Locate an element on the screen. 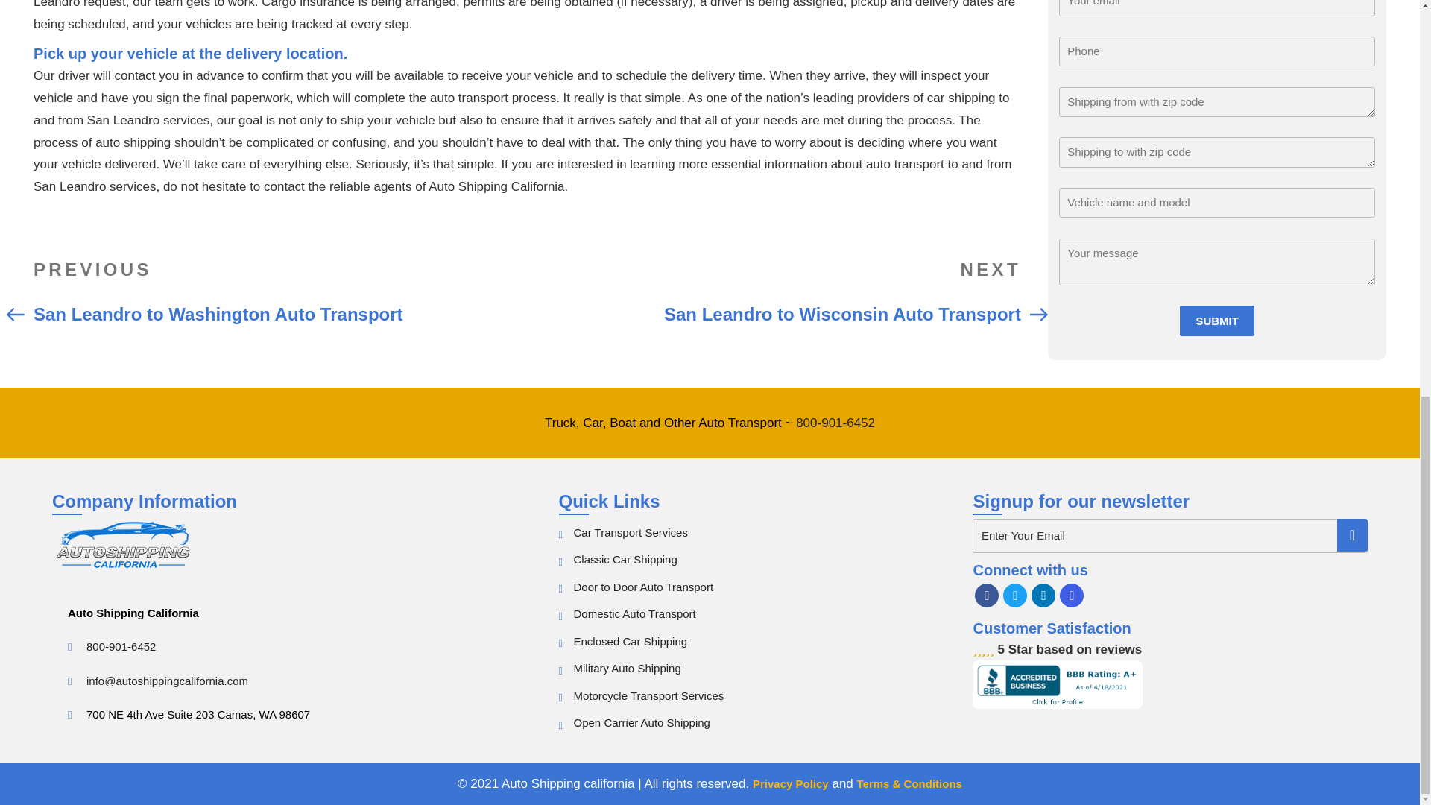 The width and height of the screenshot is (1431, 805). Twitter is located at coordinates (1015, 596).